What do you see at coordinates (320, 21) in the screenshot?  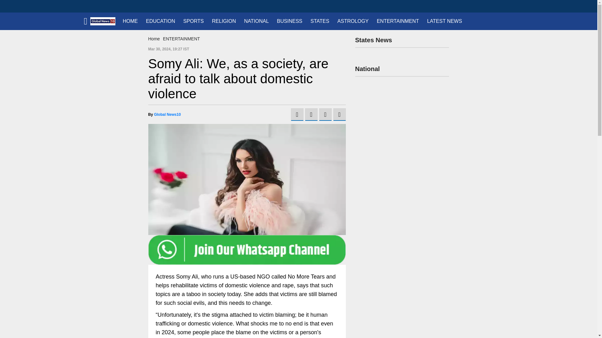 I see `STATES` at bounding box center [320, 21].